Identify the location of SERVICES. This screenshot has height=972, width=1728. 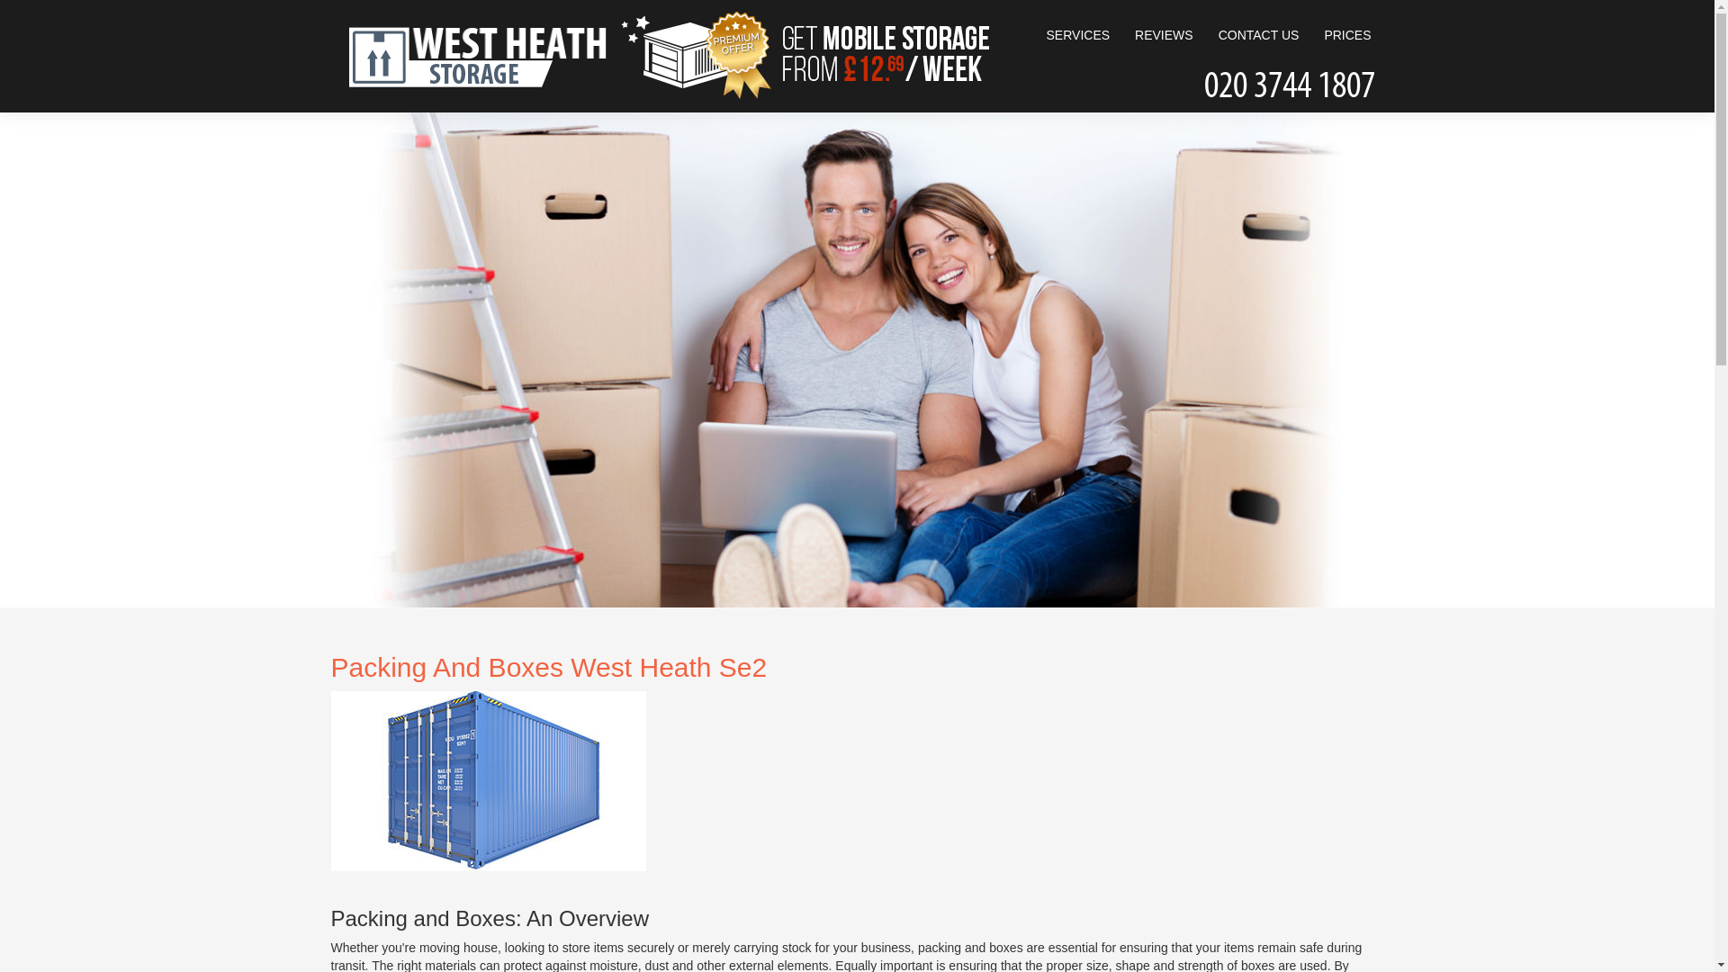
(1078, 36).